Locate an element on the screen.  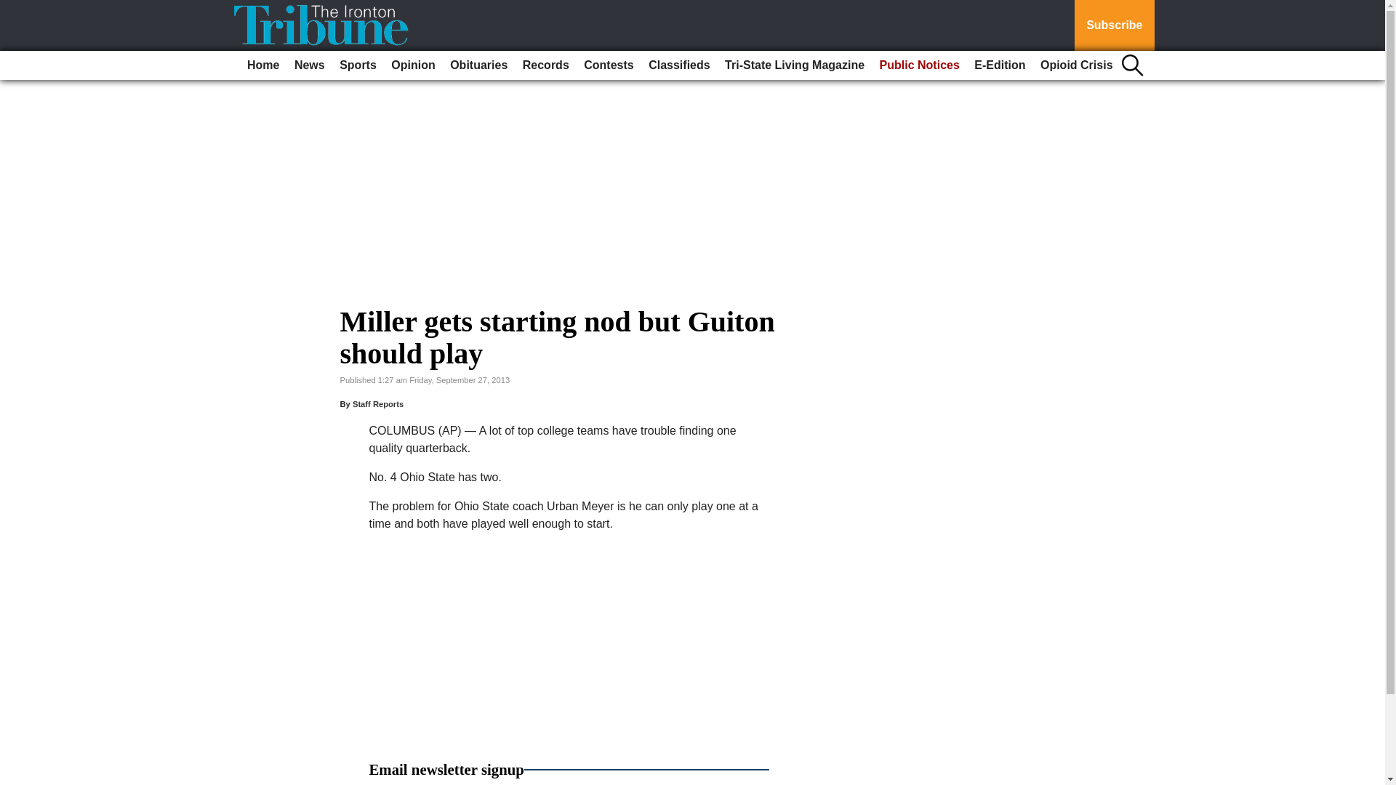
Contests is located at coordinates (608, 65).